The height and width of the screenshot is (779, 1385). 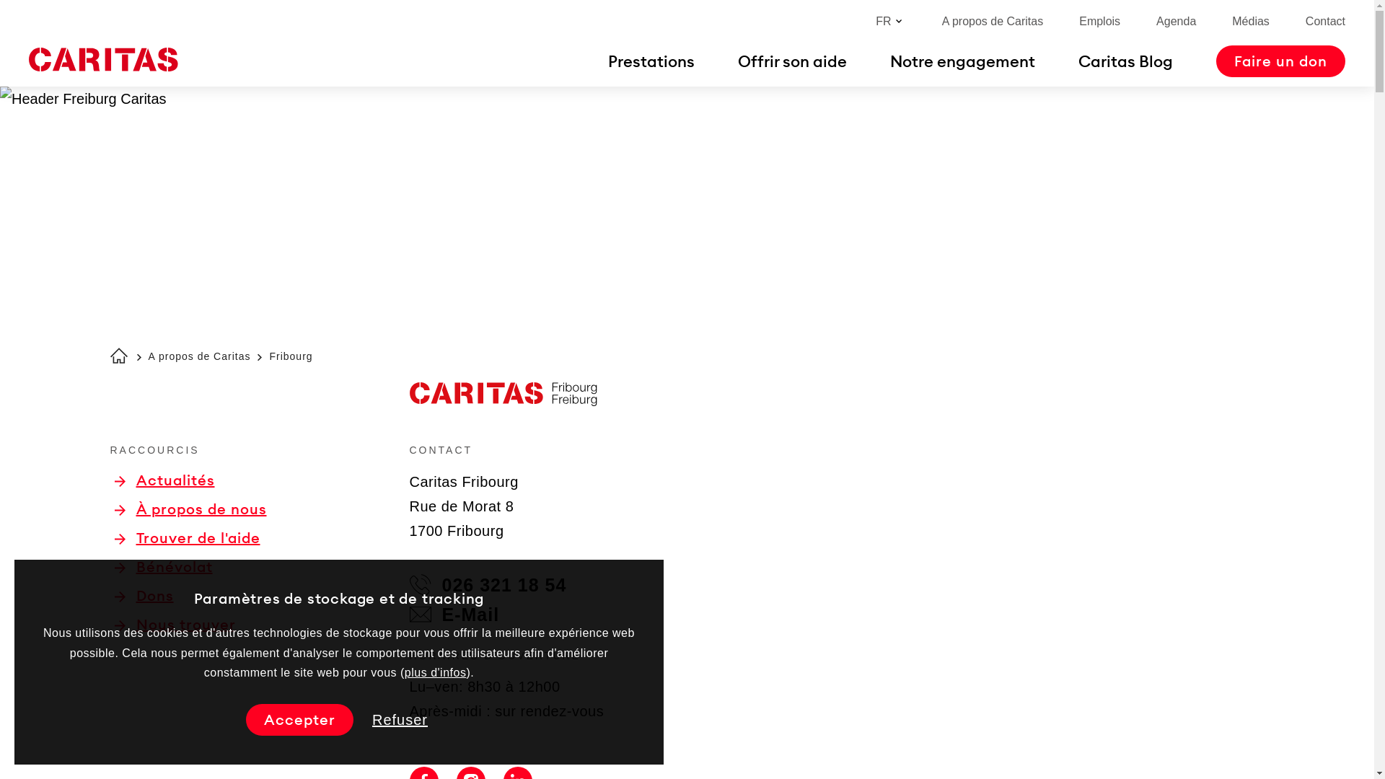 I want to click on Accepter, so click(x=299, y=720).